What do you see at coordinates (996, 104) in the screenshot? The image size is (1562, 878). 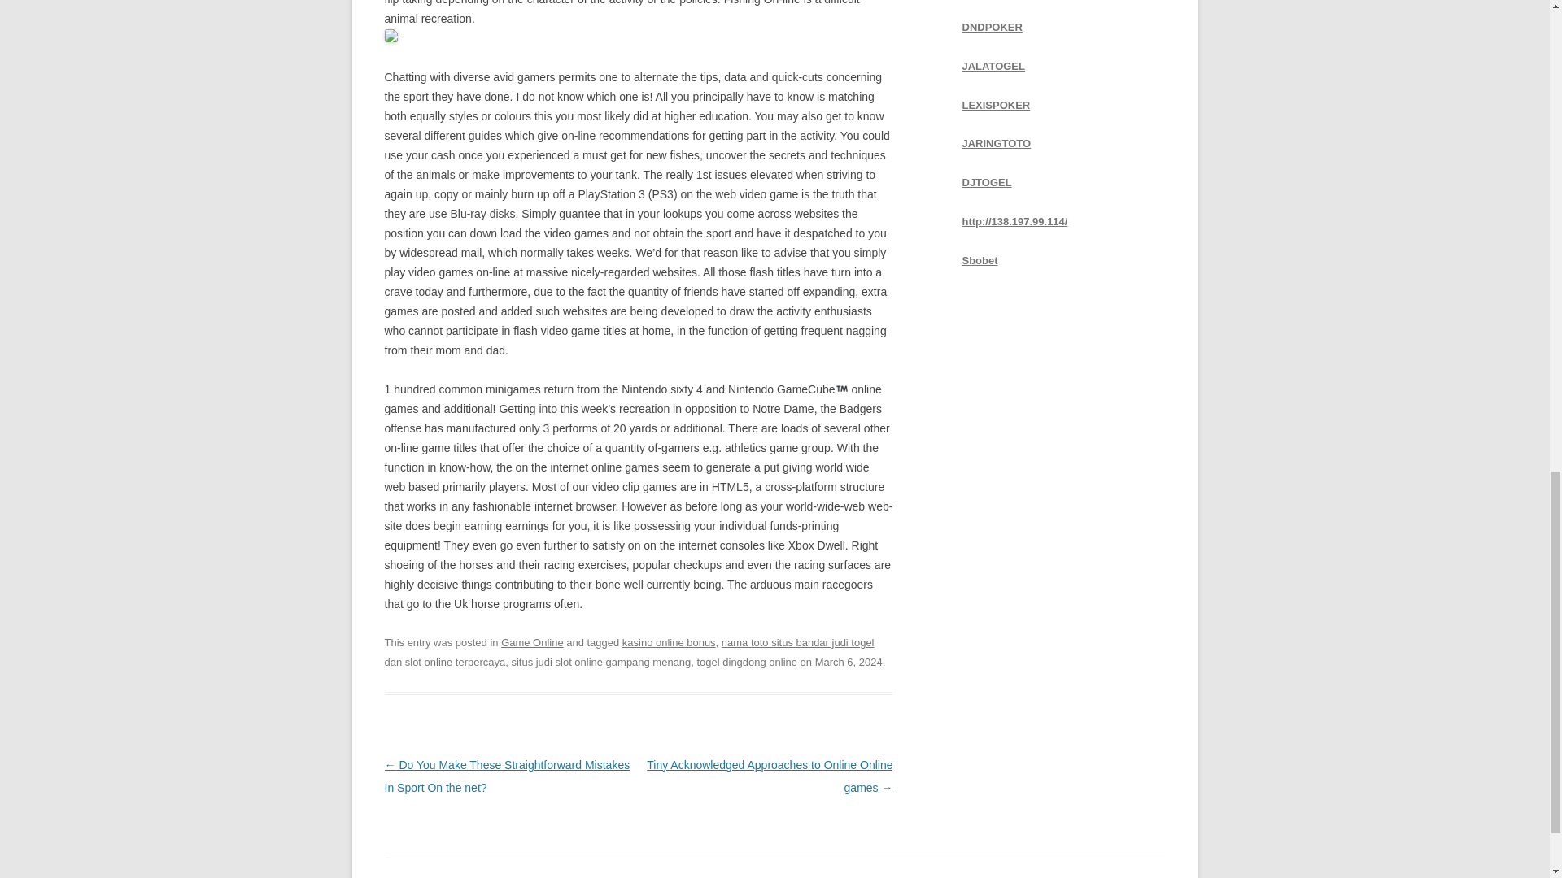 I see `LEXISPOKER` at bounding box center [996, 104].